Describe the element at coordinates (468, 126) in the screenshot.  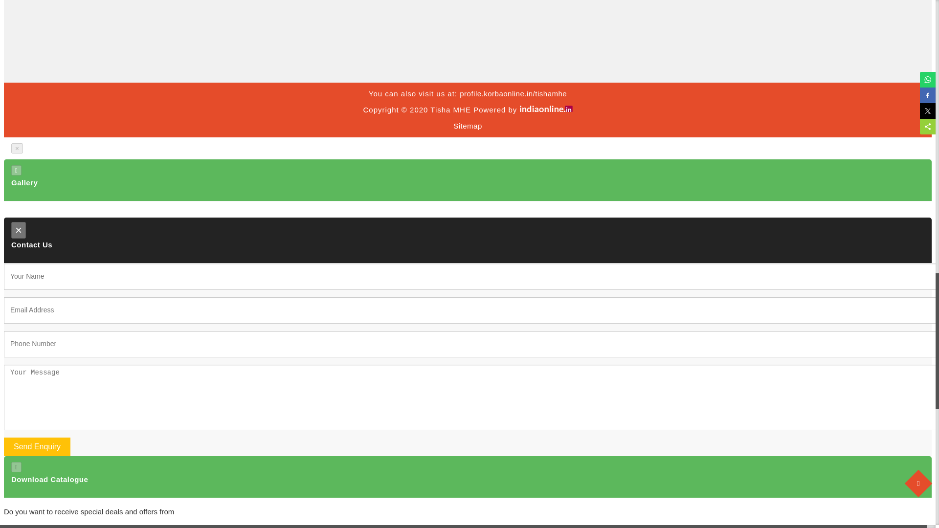
I see `Sitemap` at that location.